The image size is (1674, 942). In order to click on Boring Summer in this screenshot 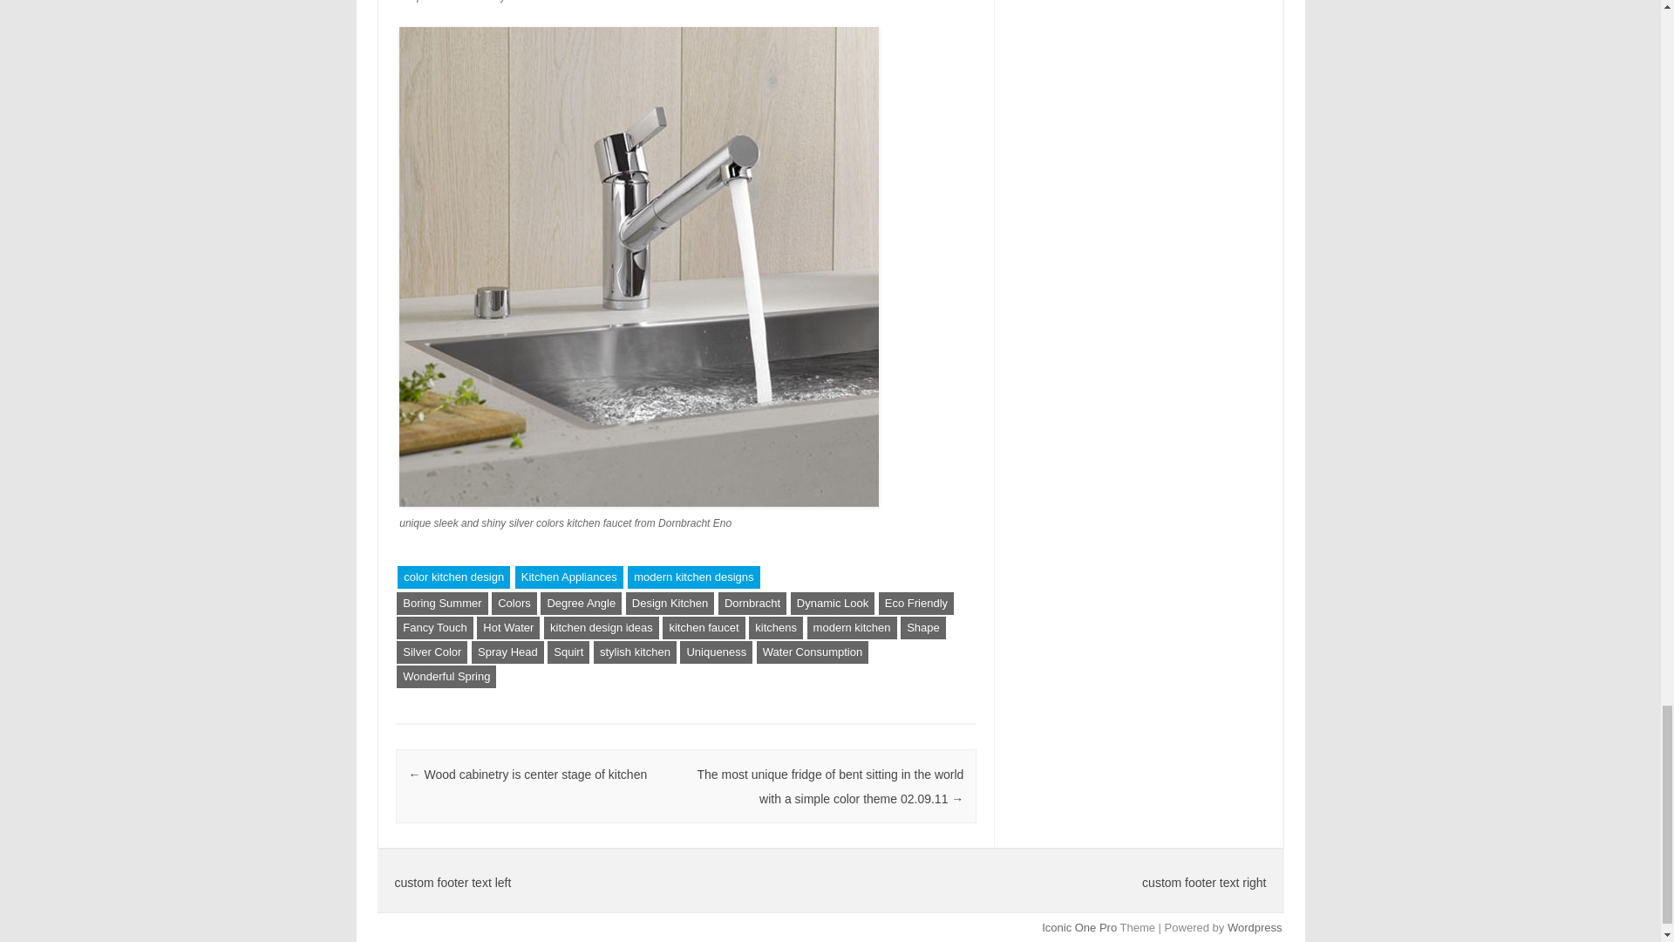, I will do `click(441, 604)`.